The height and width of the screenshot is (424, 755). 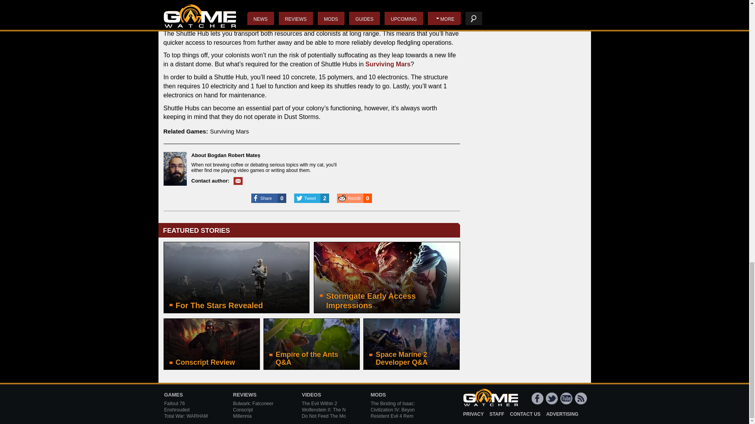 What do you see at coordinates (387, 277) in the screenshot?
I see `Stormgate Early Access Impressions` at bounding box center [387, 277].